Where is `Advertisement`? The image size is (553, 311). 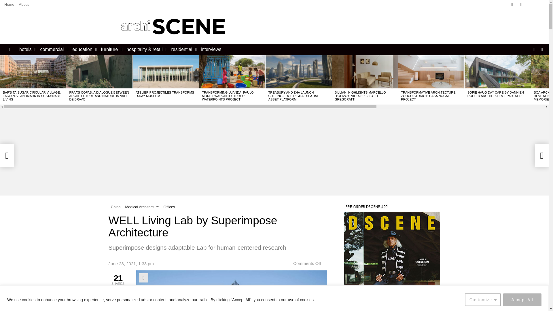 Advertisement is located at coordinates (349, 26).